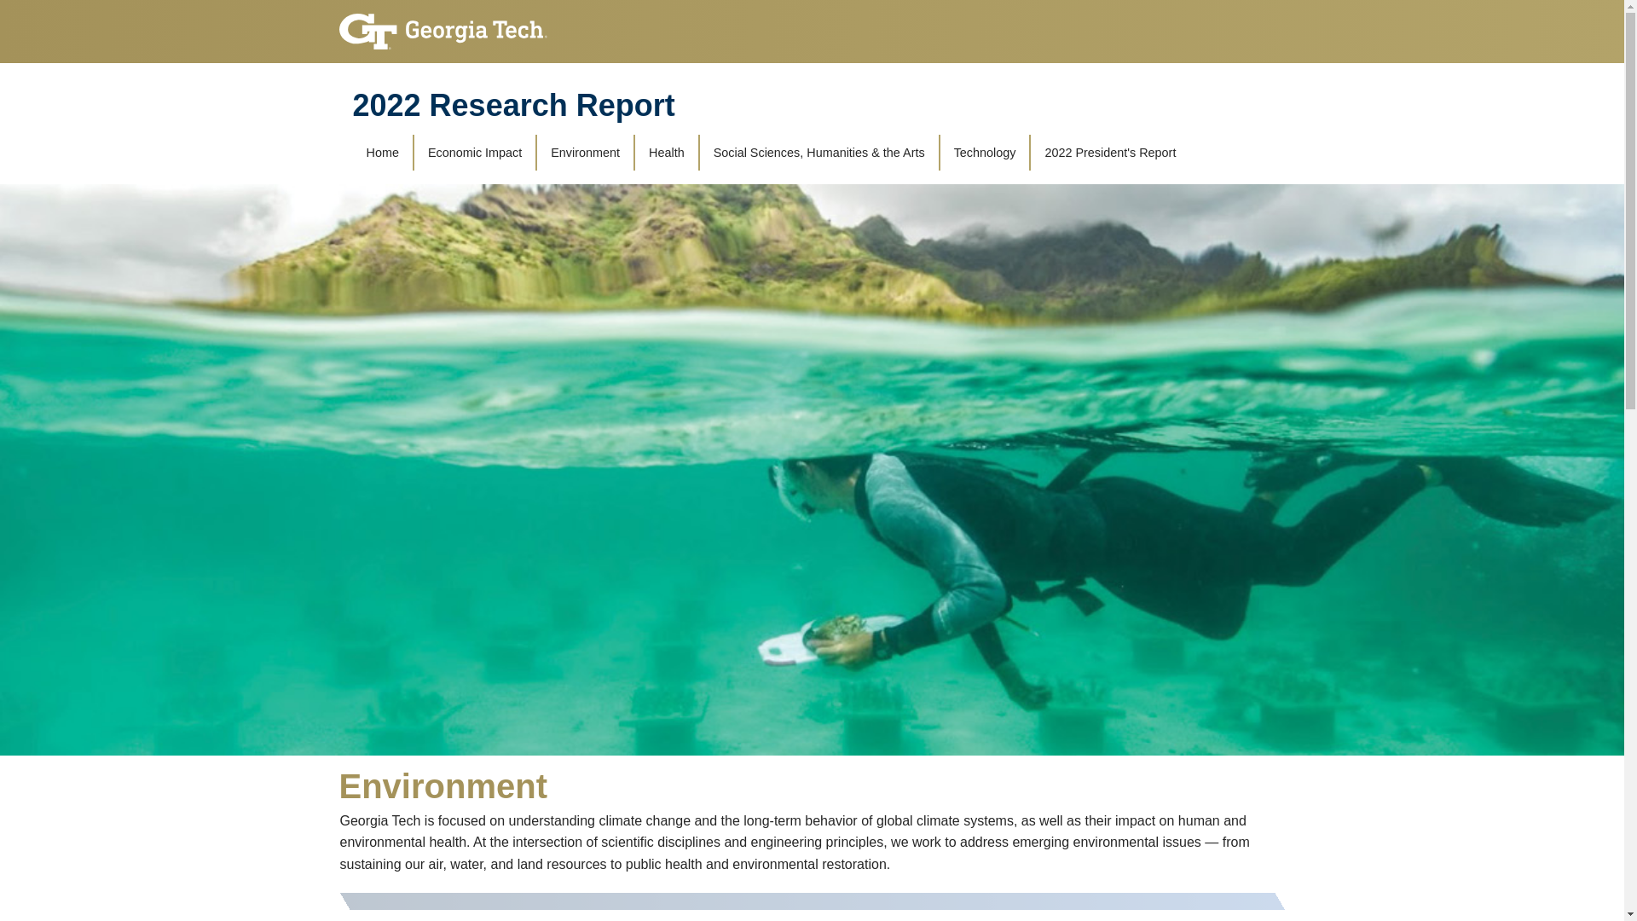 This screenshot has height=921, width=1637. Describe the element at coordinates (666, 152) in the screenshot. I see `Health` at that location.